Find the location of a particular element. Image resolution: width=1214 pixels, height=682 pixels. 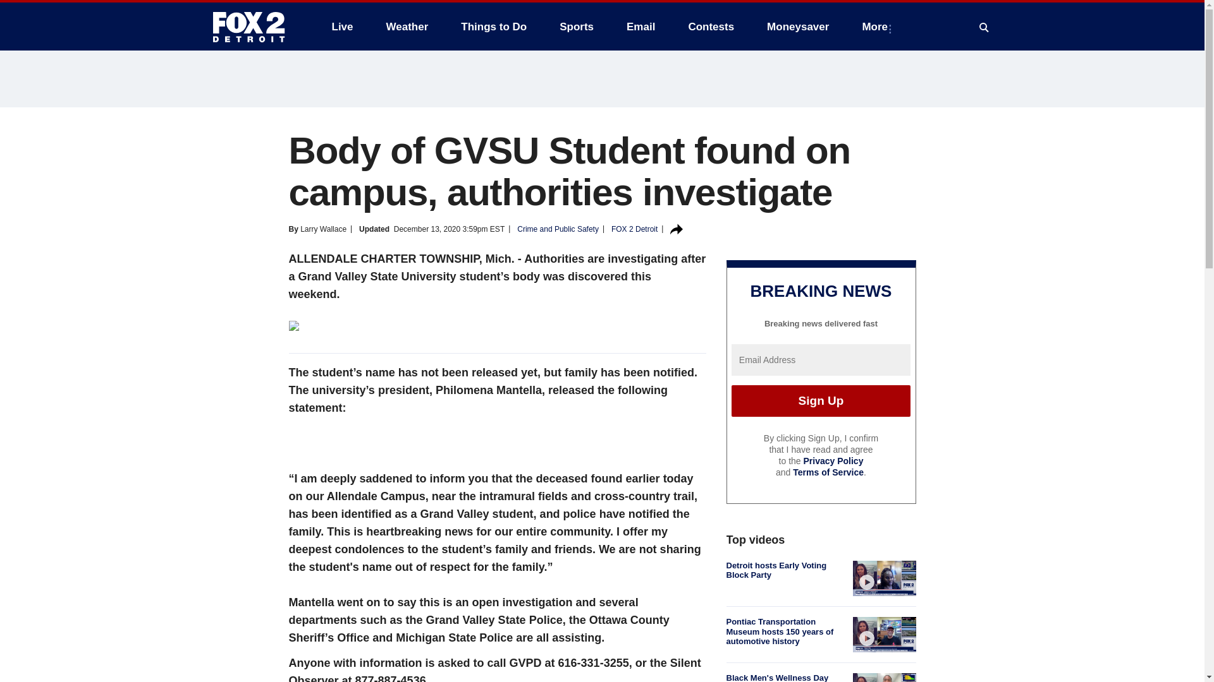

Sign Up is located at coordinates (821, 400).